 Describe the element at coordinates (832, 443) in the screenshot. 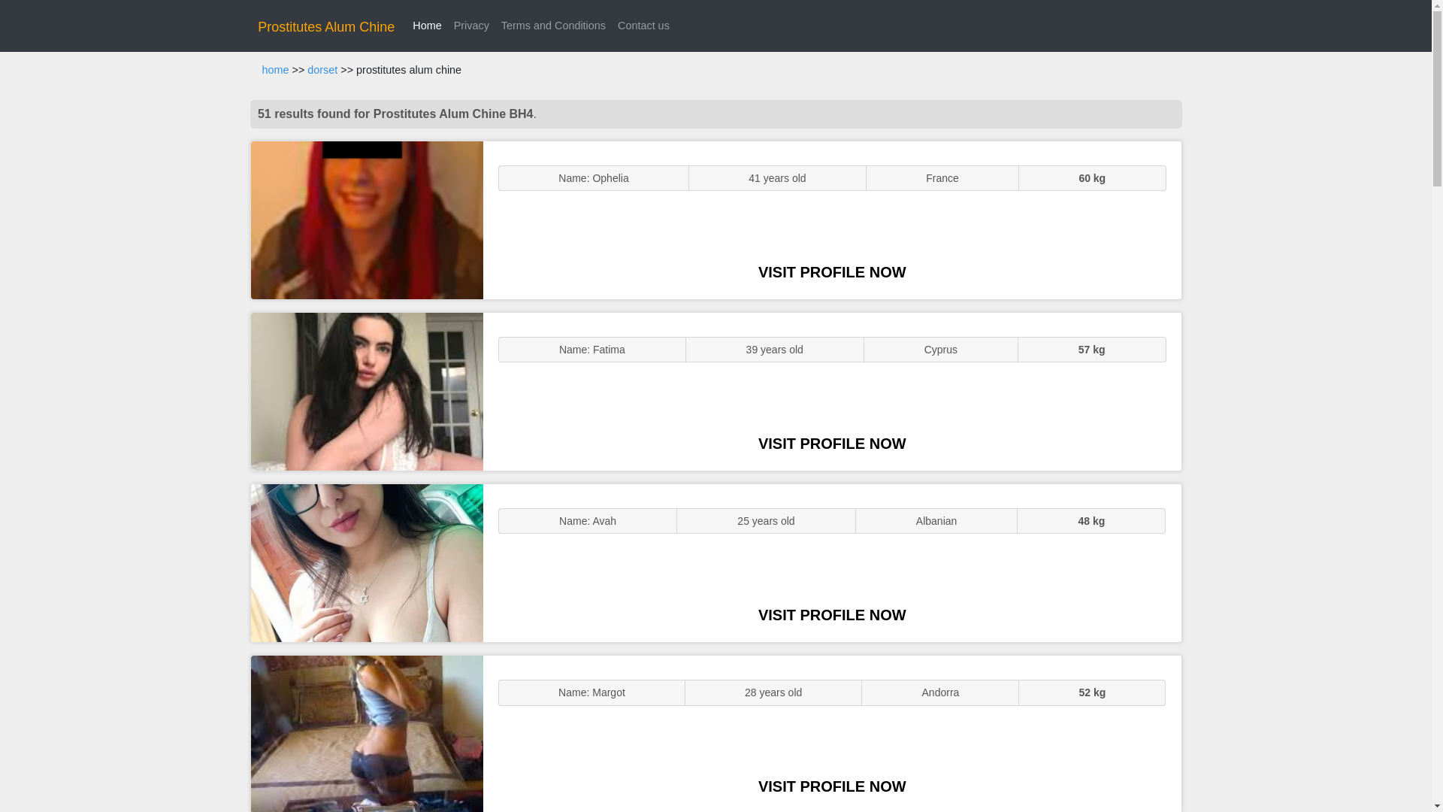

I see `VISIT PROFILE NOW` at that location.